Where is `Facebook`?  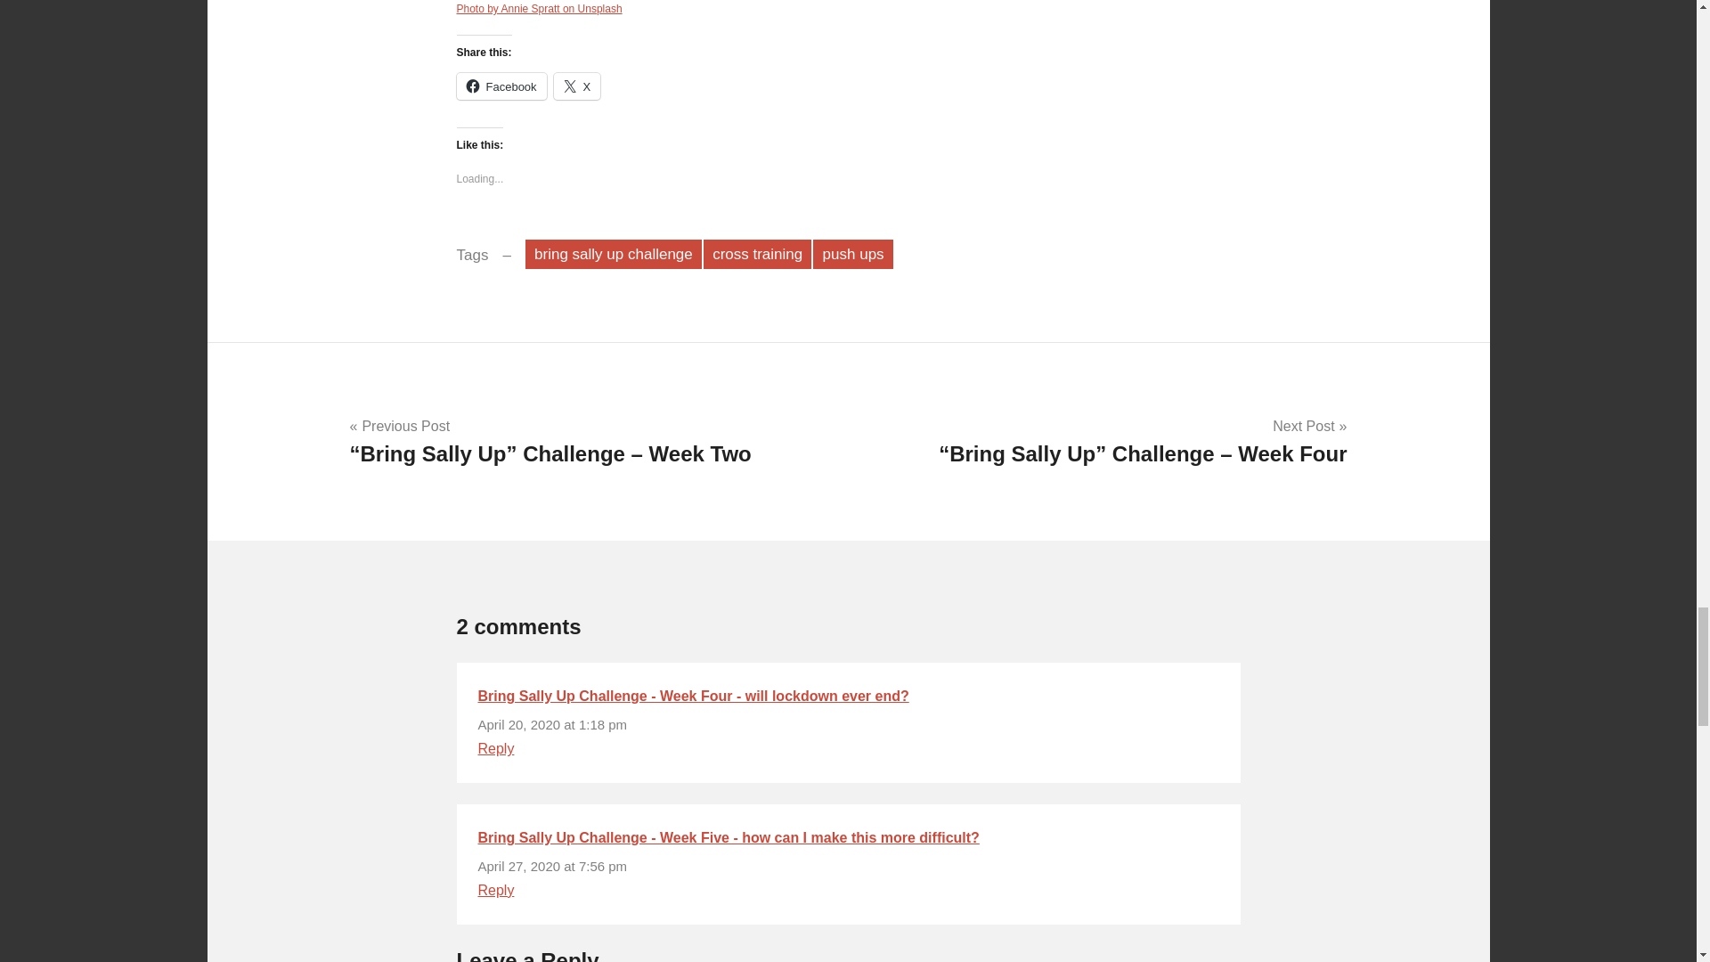 Facebook is located at coordinates (501, 86).